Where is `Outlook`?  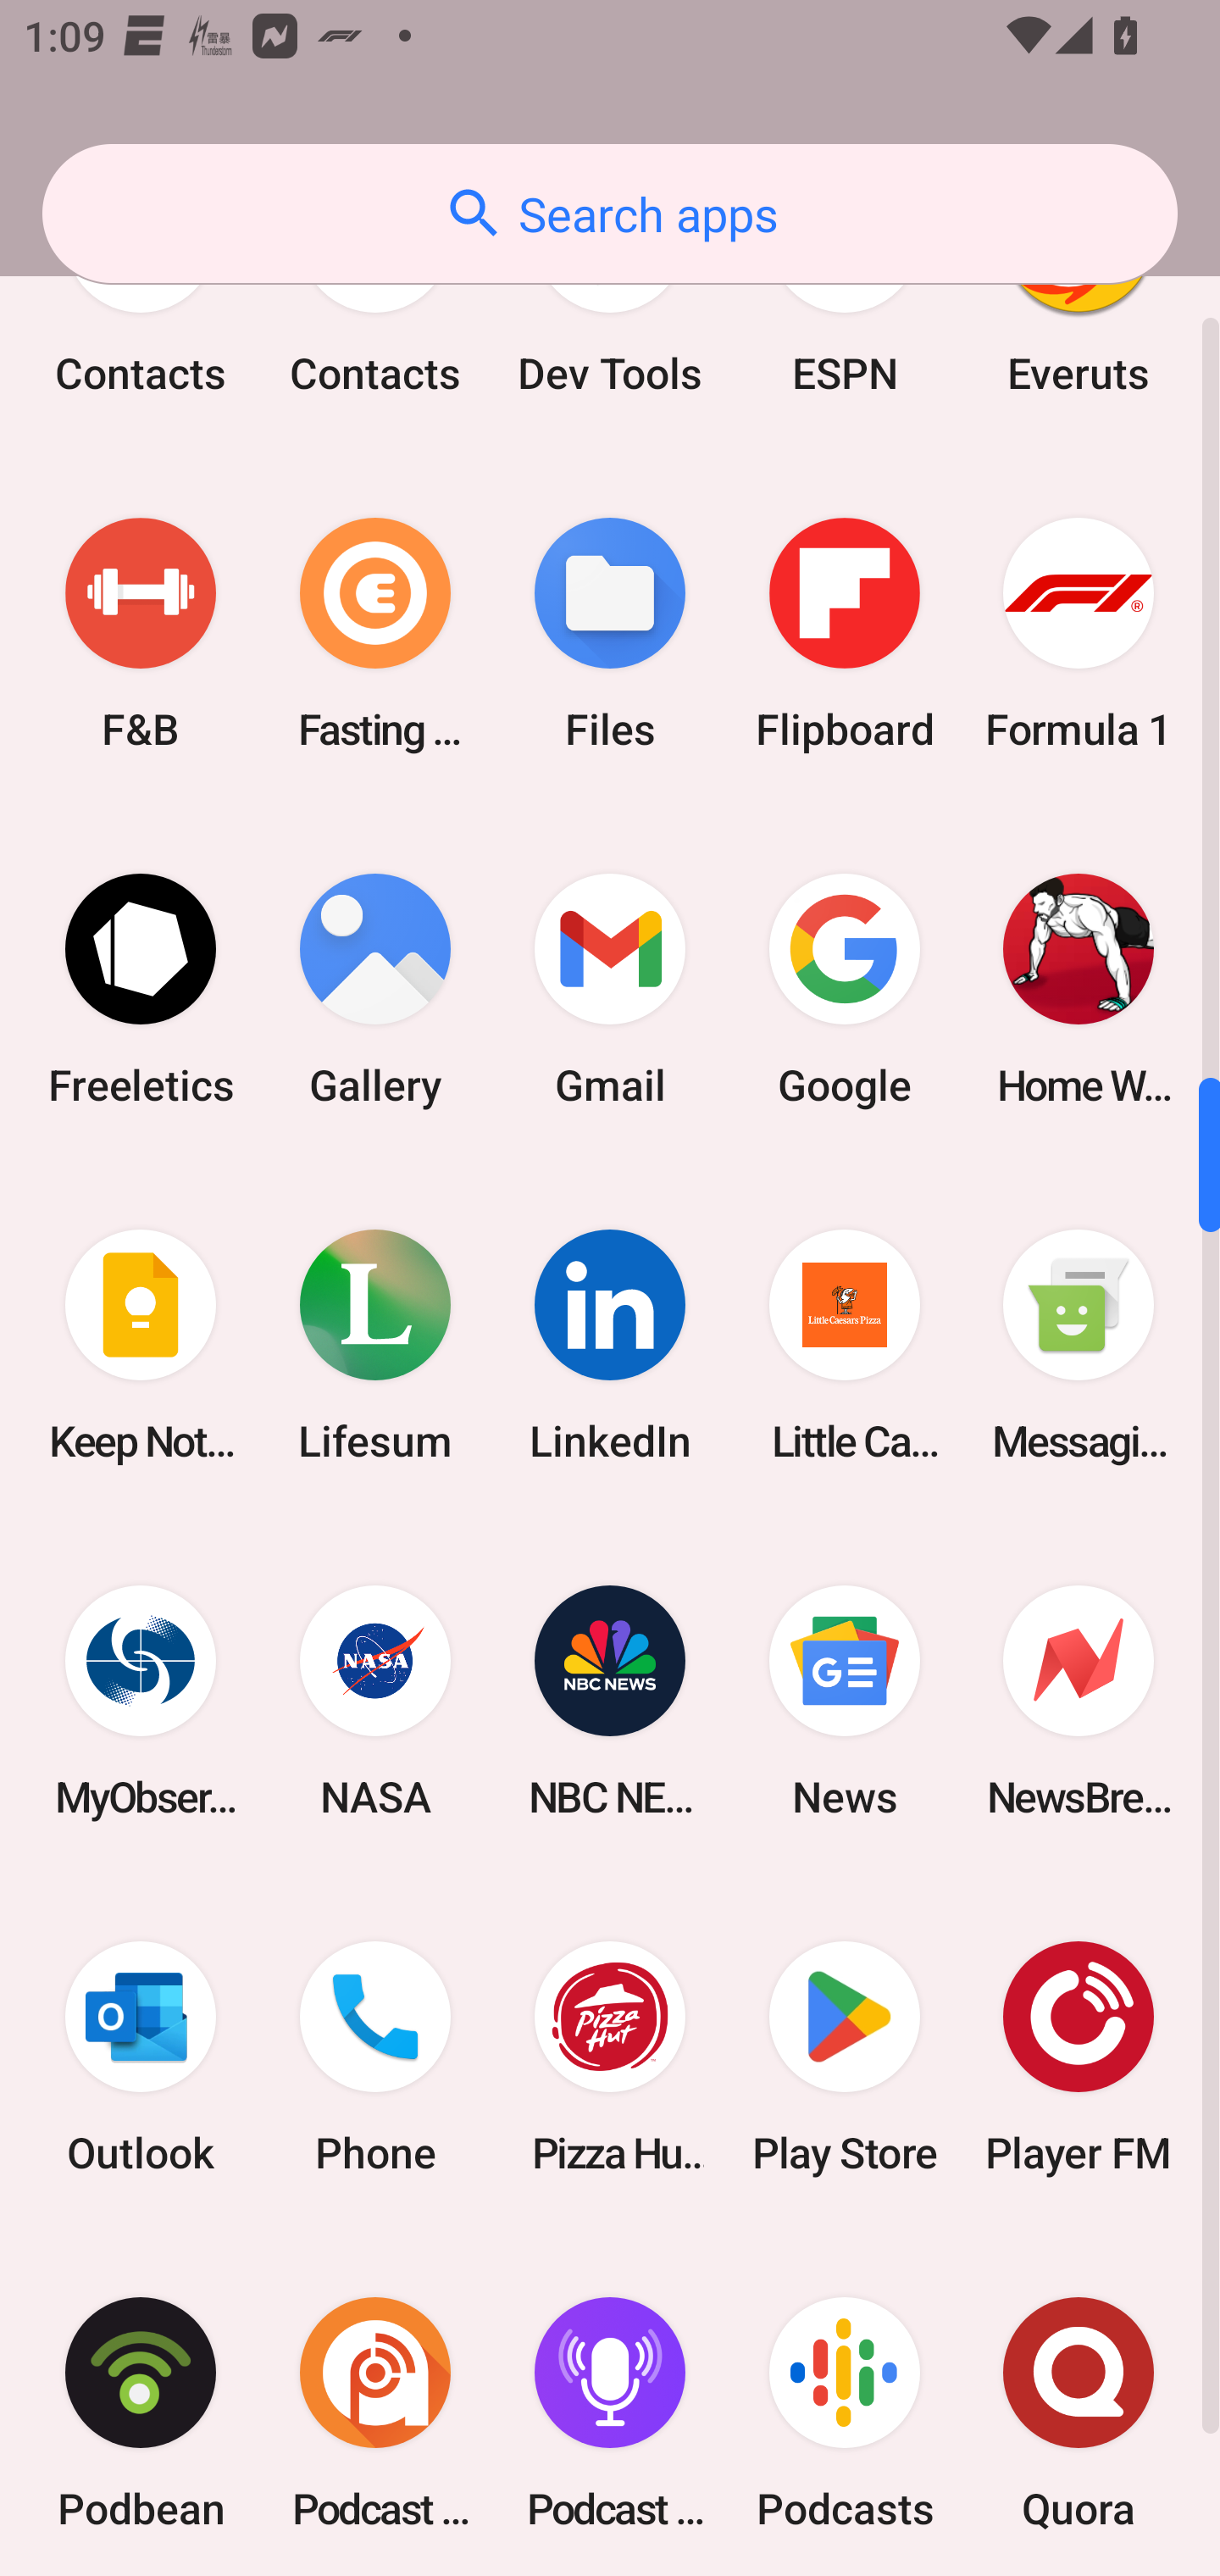
Outlook is located at coordinates (141, 2057).